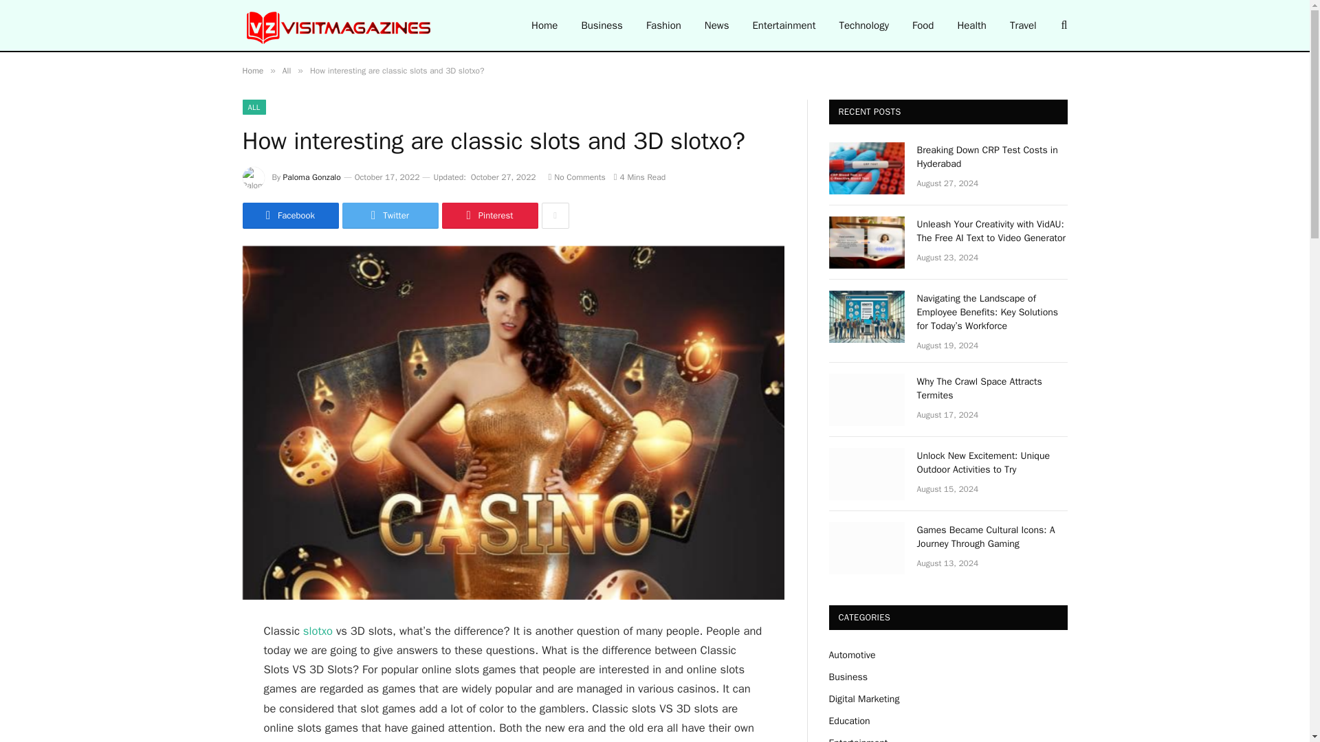 Image resolution: width=1320 pixels, height=742 pixels. Describe the element at coordinates (863, 25) in the screenshot. I see `Technology` at that location.